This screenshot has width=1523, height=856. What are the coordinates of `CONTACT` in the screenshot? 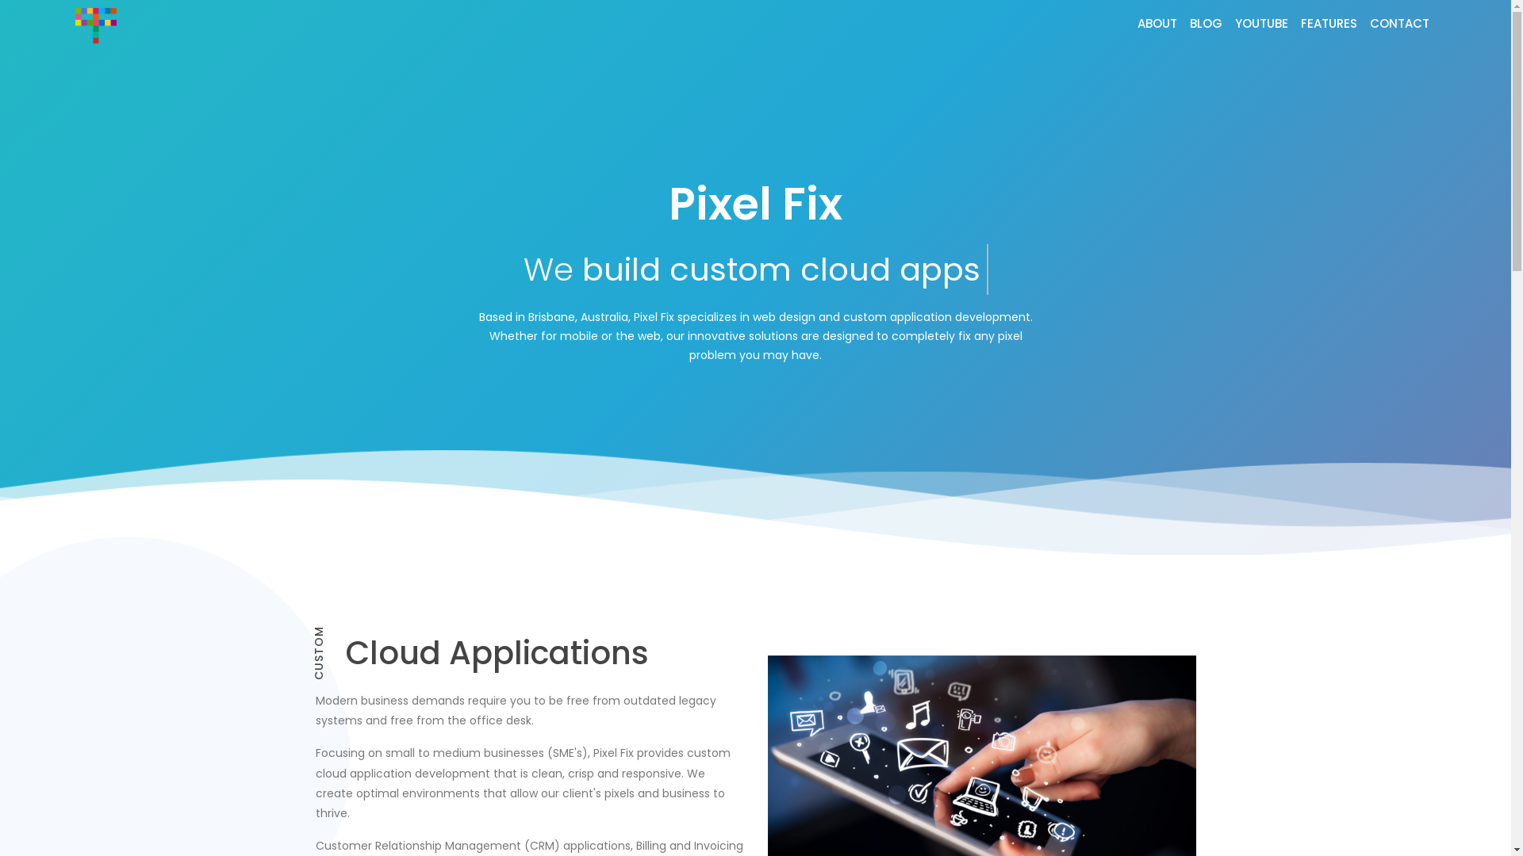 It's located at (1399, 24).